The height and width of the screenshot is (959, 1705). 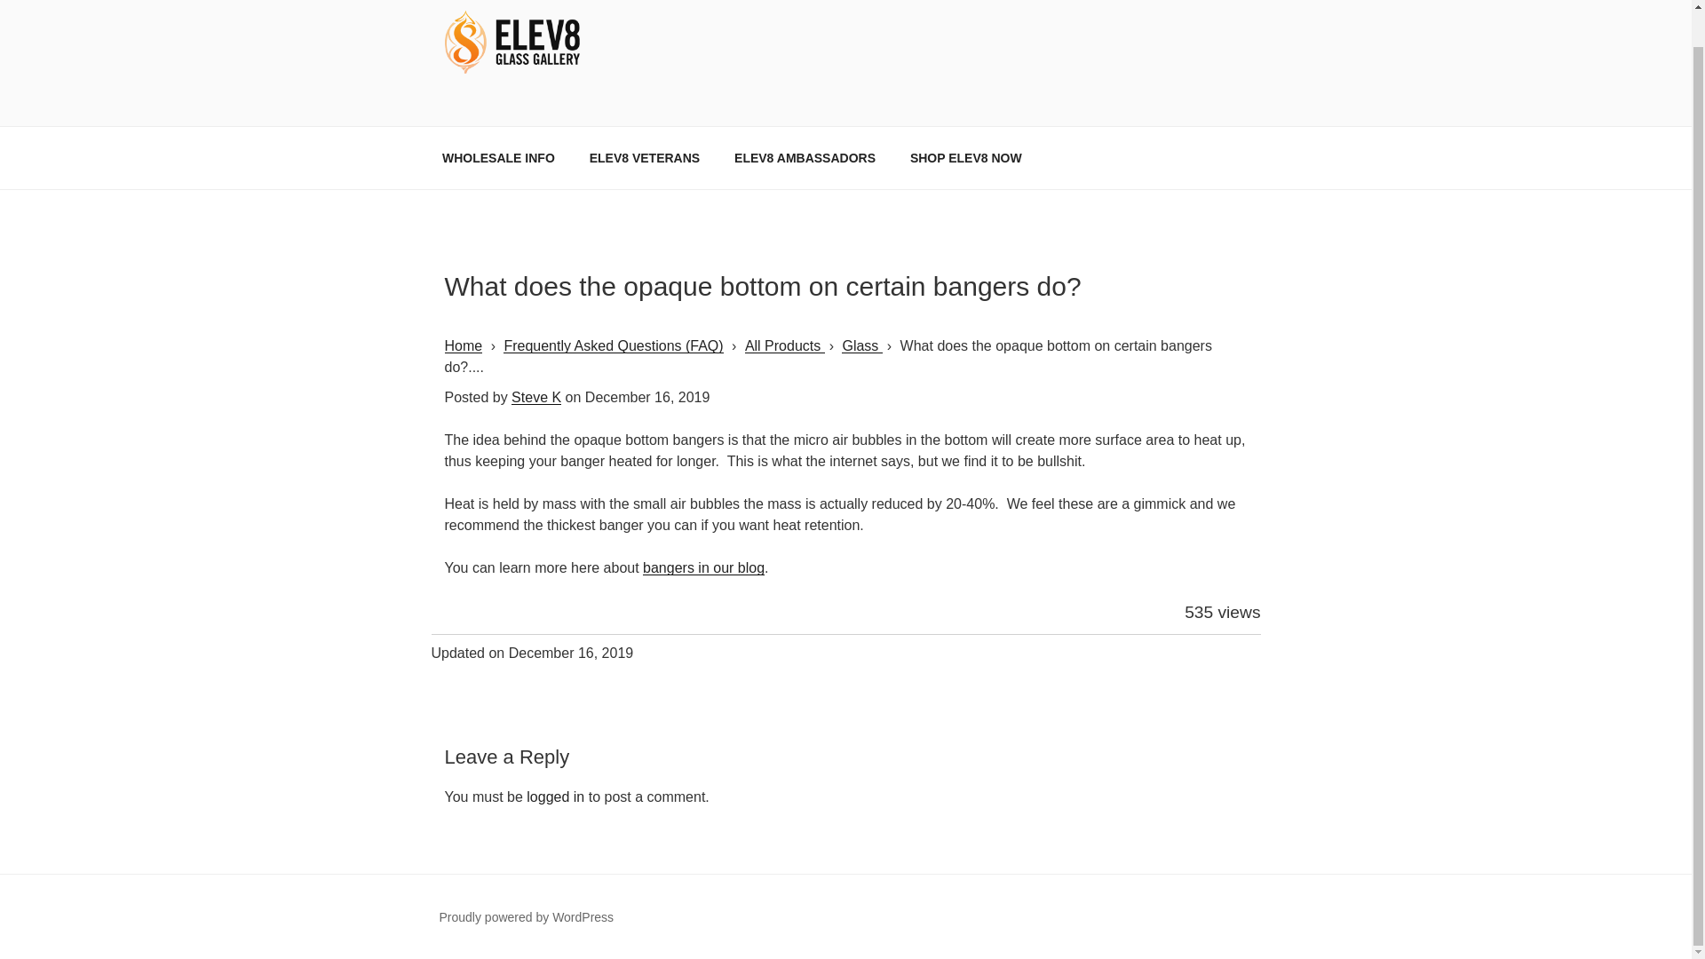 I want to click on WHOLESALE INFO, so click(x=497, y=157).